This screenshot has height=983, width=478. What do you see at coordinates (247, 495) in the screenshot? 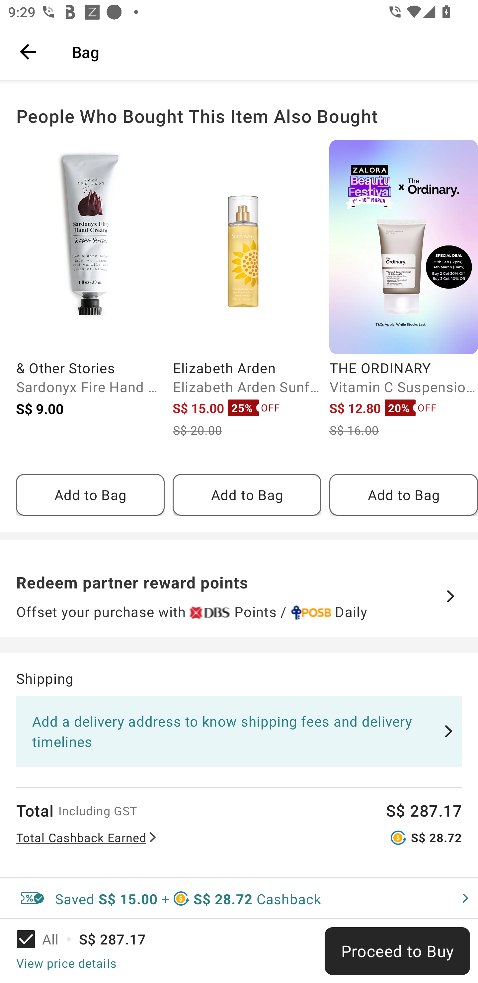
I see `Add to Bag` at bounding box center [247, 495].